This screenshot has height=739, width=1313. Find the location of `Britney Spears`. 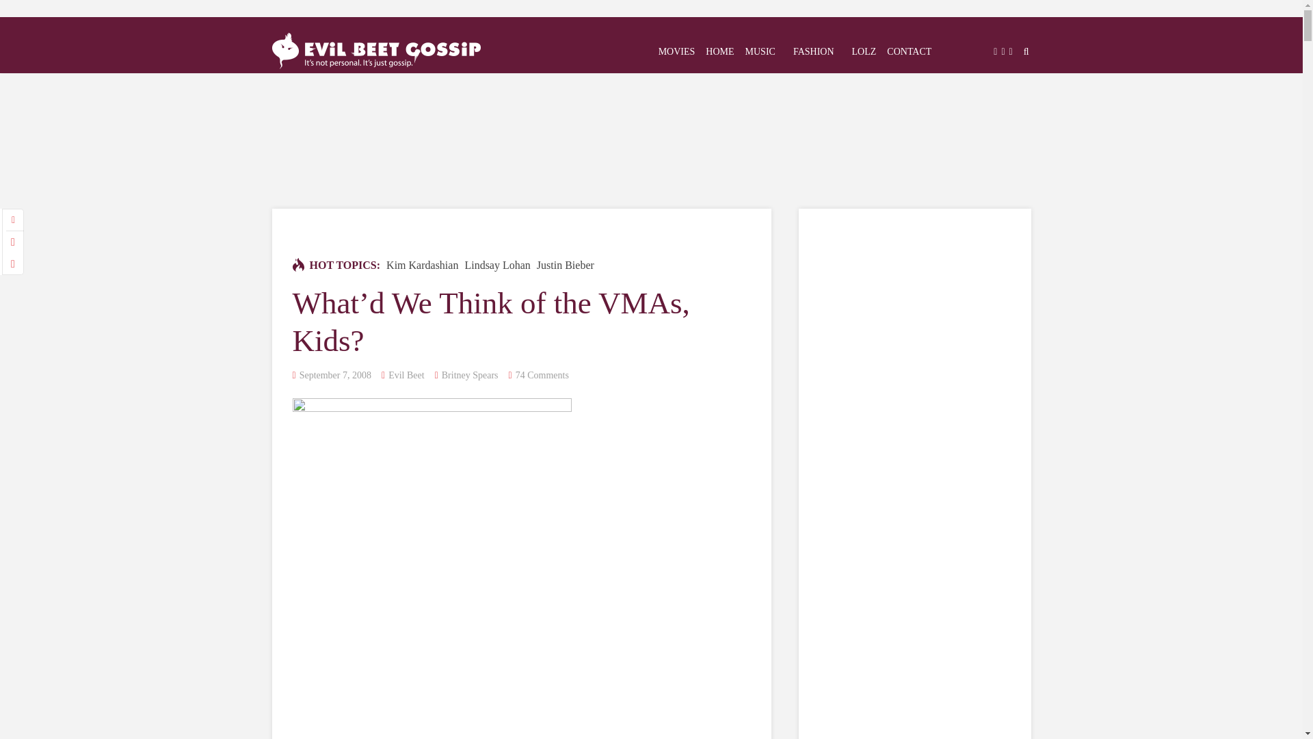

Britney Spears is located at coordinates (470, 375).